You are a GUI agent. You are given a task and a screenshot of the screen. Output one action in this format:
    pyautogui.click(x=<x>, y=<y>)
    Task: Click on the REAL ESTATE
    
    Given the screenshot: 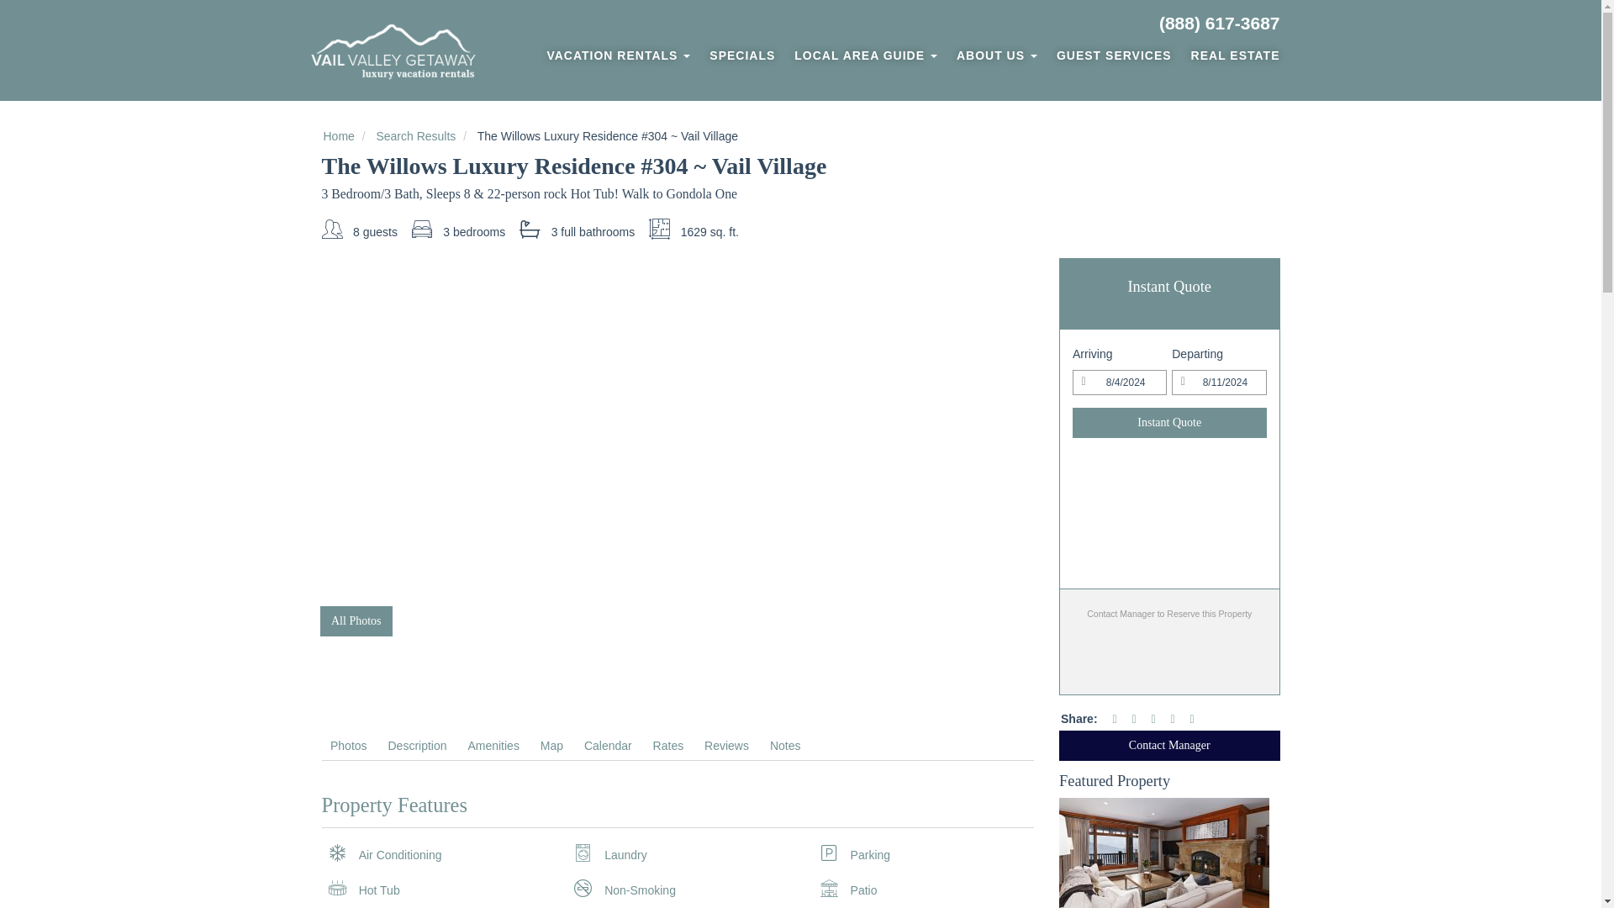 What is the action you would take?
    pyautogui.click(x=1231, y=55)
    